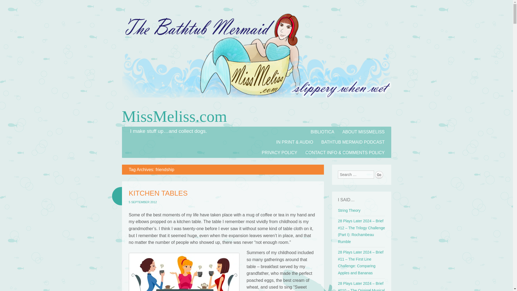  What do you see at coordinates (322, 131) in the screenshot?
I see `BIBLIOTICA` at bounding box center [322, 131].